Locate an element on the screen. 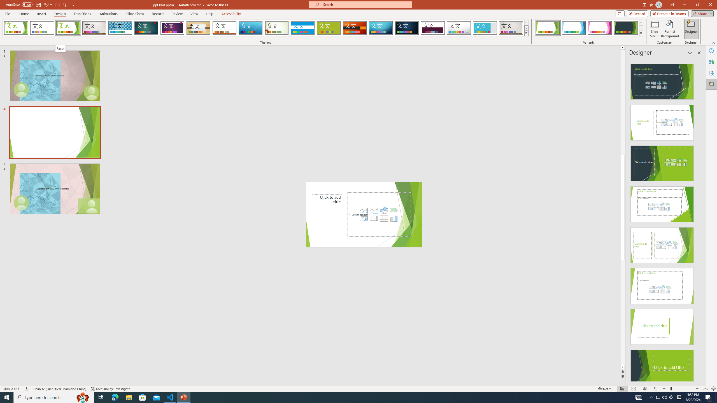 This screenshot has width=717, height=403. Slice is located at coordinates (250, 28).